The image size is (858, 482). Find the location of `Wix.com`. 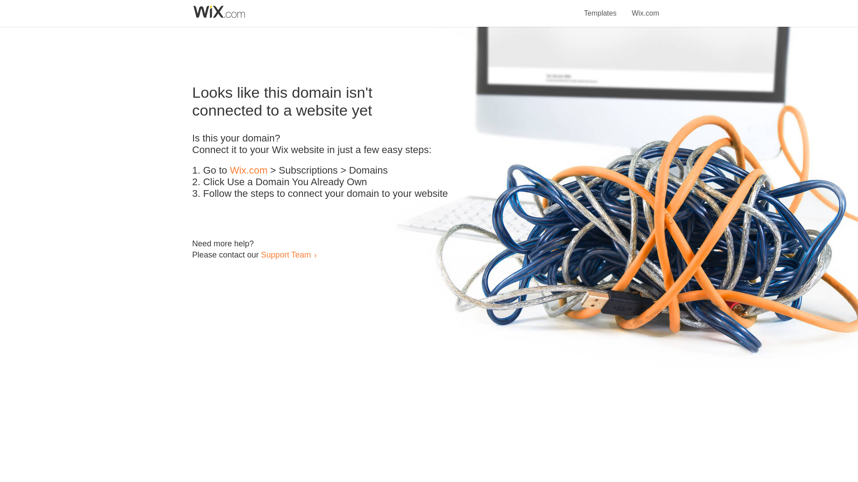

Wix.com is located at coordinates (645, 8).